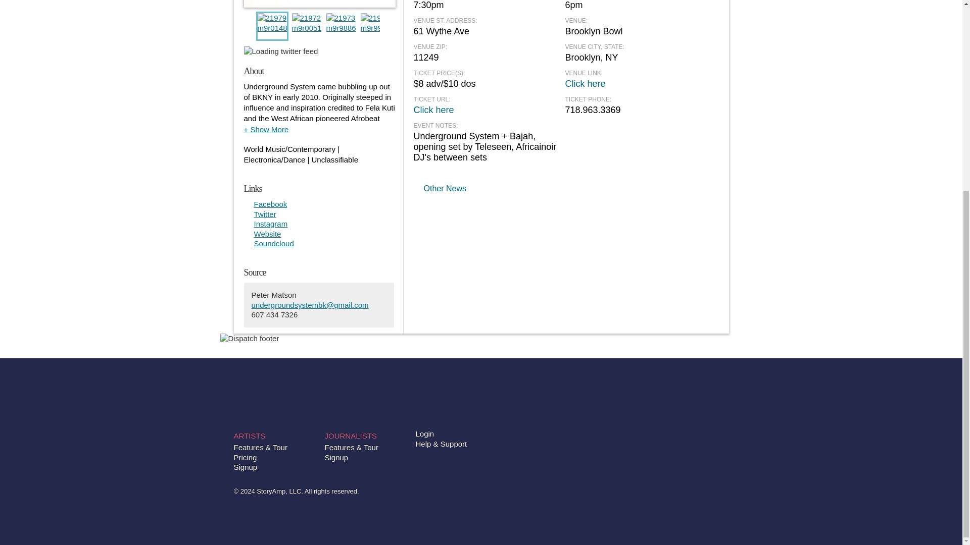 Image resolution: width=970 pixels, height=545 pixels. I want to click on Signup, so click(245, 467).